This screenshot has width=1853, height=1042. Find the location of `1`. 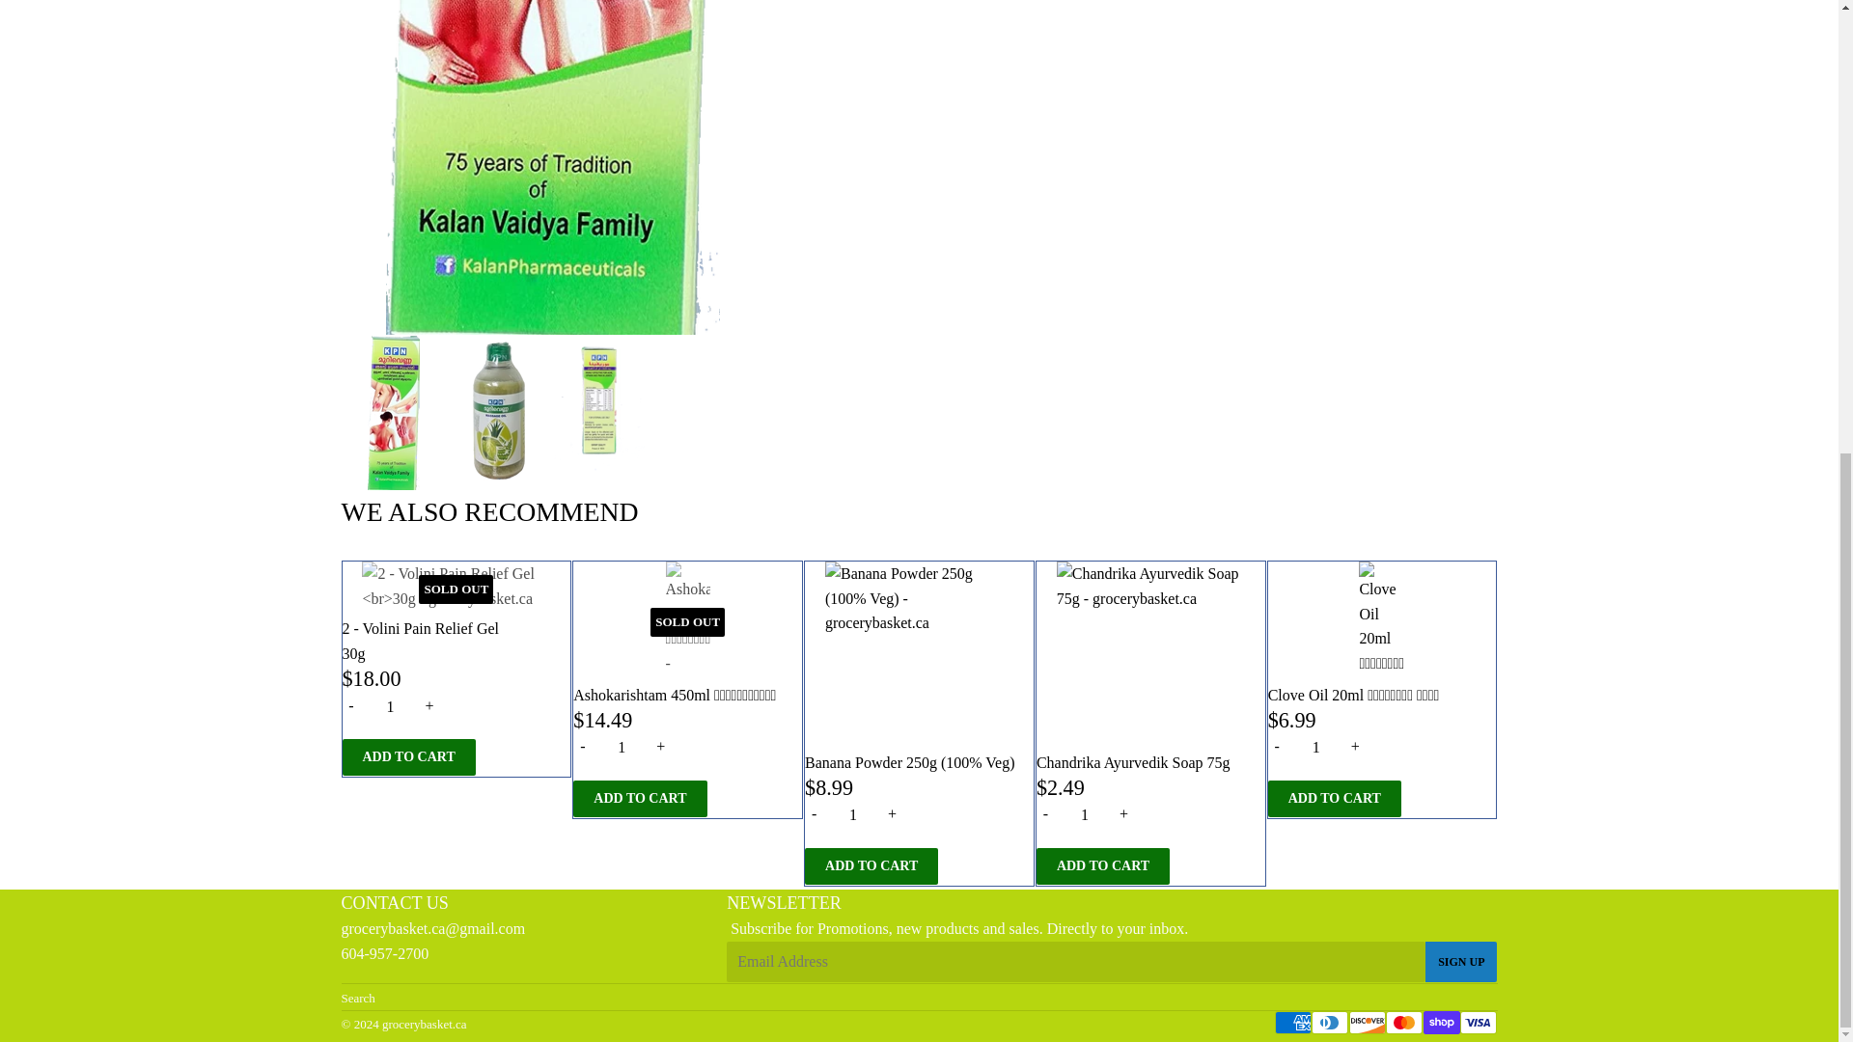

1 is located at coordinates (389, 707).